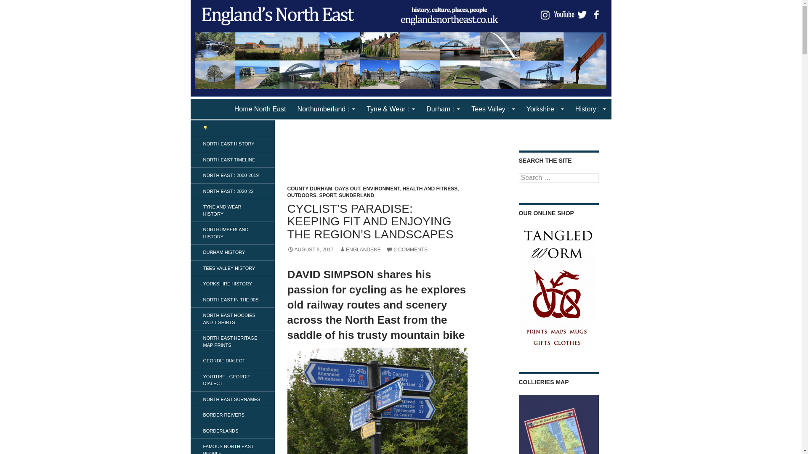 Image resolution: width=808 pixels, height=454 pixels. What do you see at coordinates (241, 108) in the screenshot?
I see `England's North East` at bounding box center [241, 108].